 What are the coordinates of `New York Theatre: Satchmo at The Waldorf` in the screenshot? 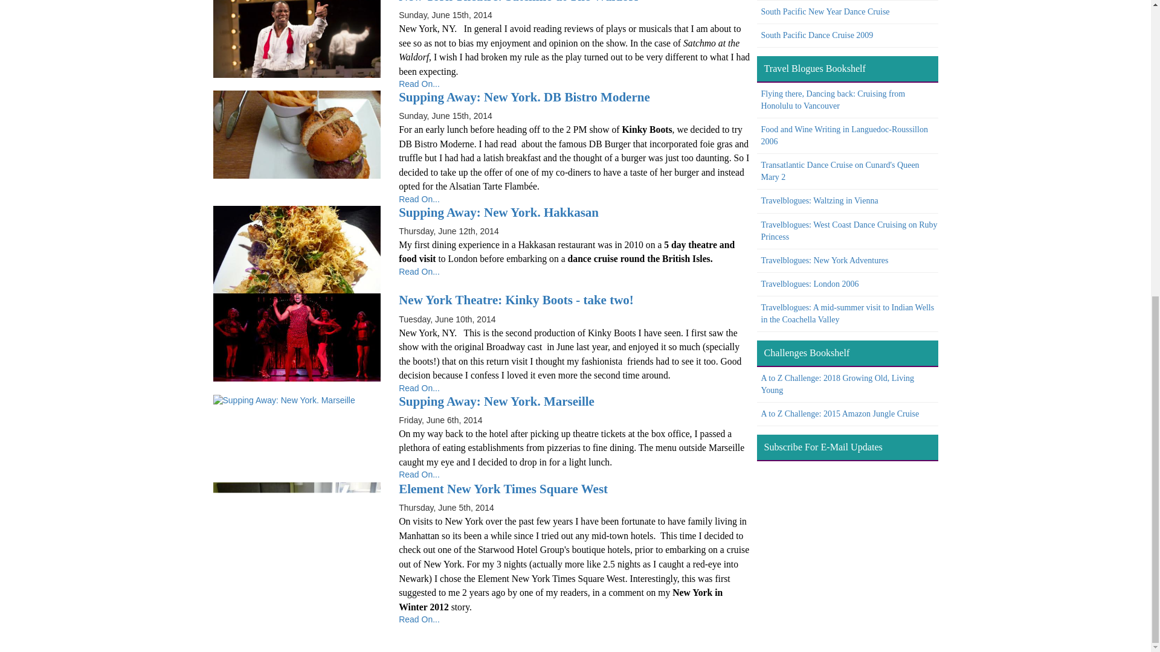 It's located at (518, 2).